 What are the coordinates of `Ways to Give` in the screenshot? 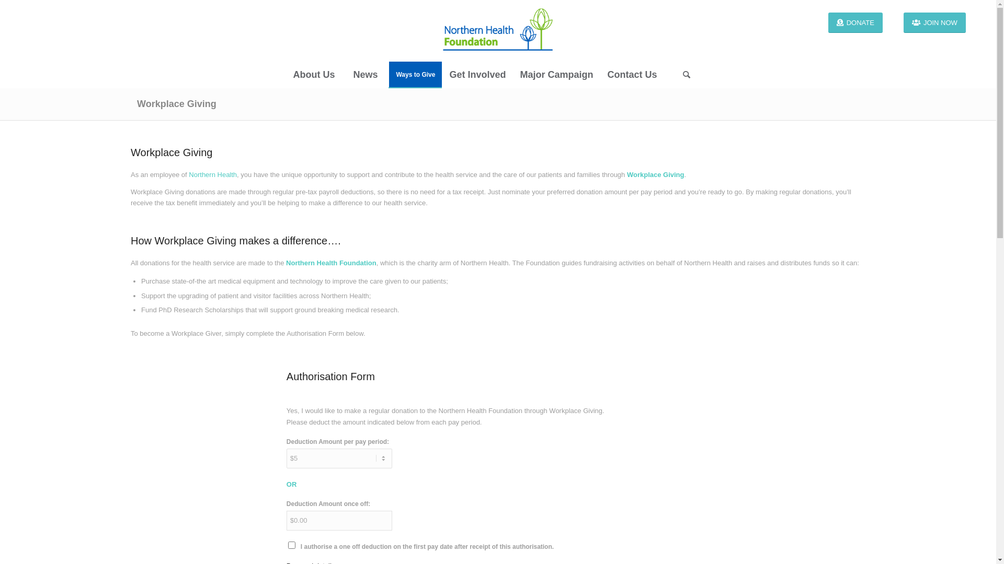 It's located at (415, 75).